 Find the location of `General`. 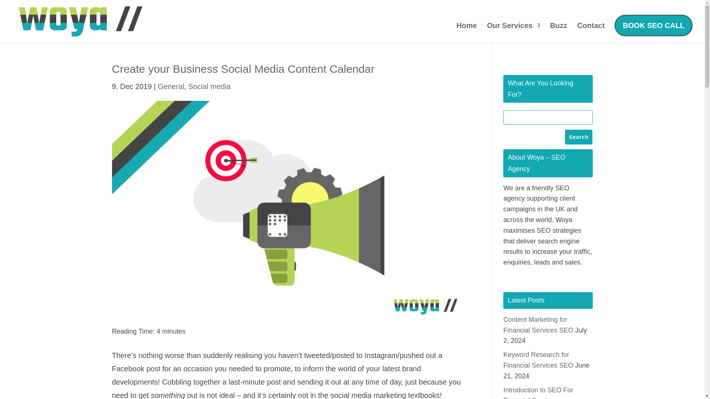

General is located at coordinates (171, 86).